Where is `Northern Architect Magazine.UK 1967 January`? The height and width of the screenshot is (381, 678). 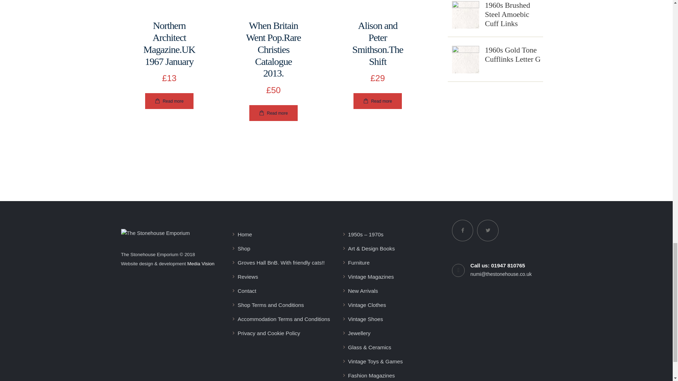
Northern Architect Magazine.UK 1967 January is located at coordinates (169, 44).